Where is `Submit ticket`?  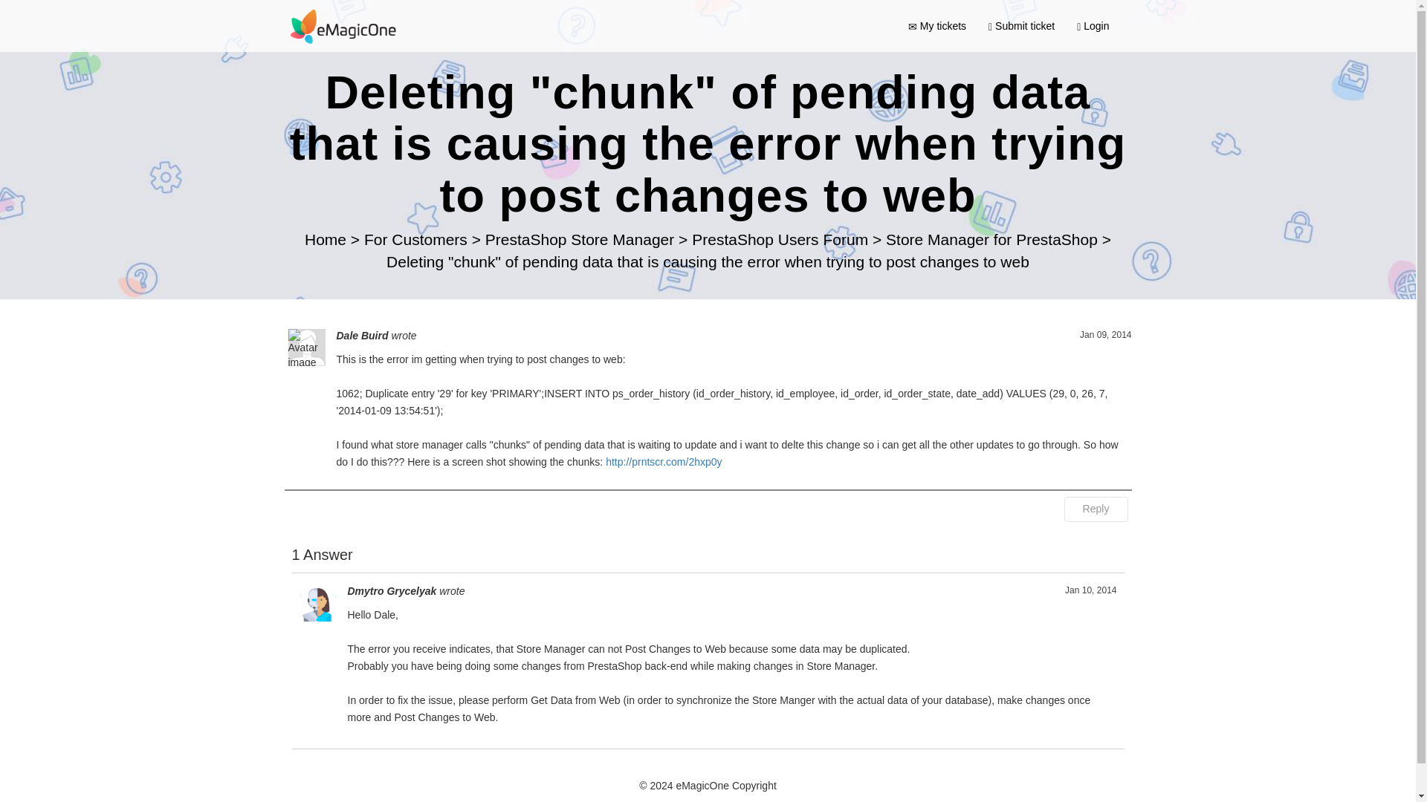 Submit ticket is located at coordinates (1021, 25).